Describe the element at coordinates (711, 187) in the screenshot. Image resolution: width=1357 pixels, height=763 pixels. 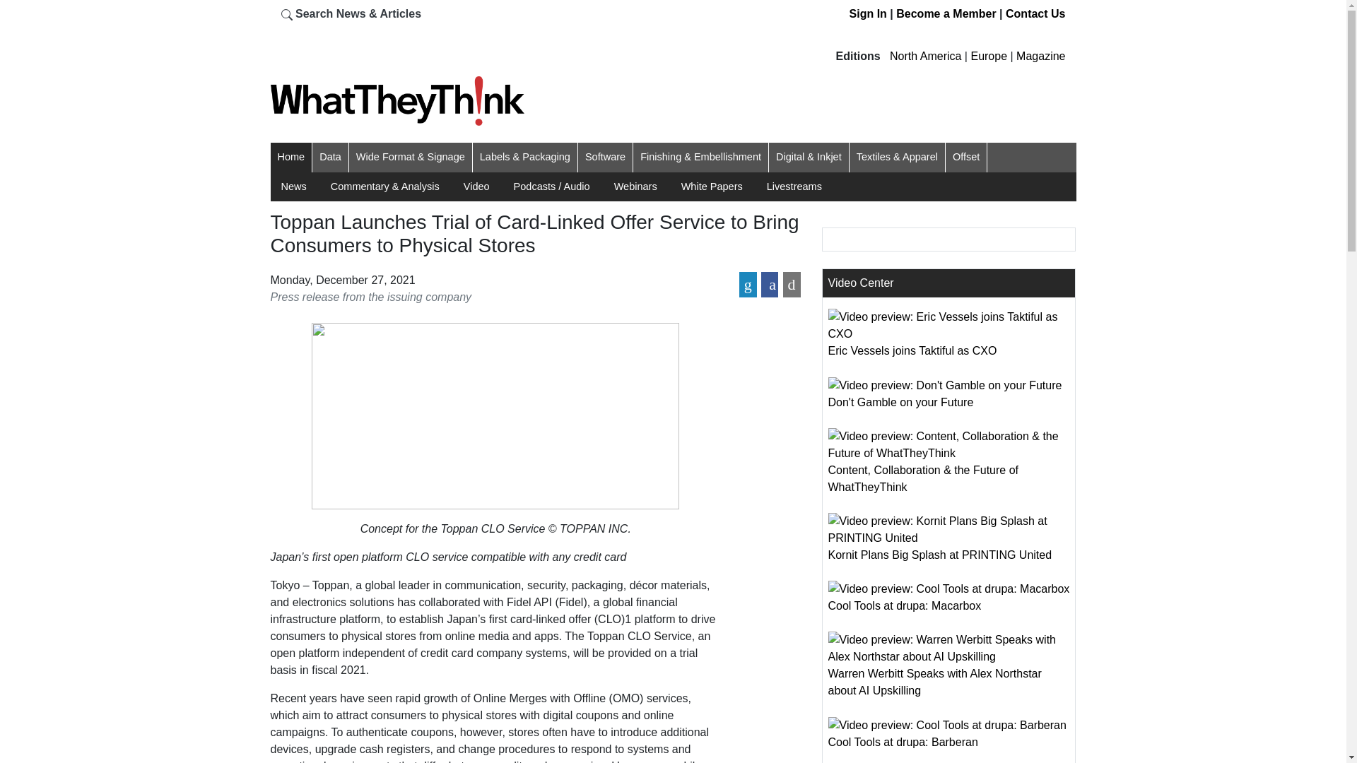
I see `White Papers` at that location.